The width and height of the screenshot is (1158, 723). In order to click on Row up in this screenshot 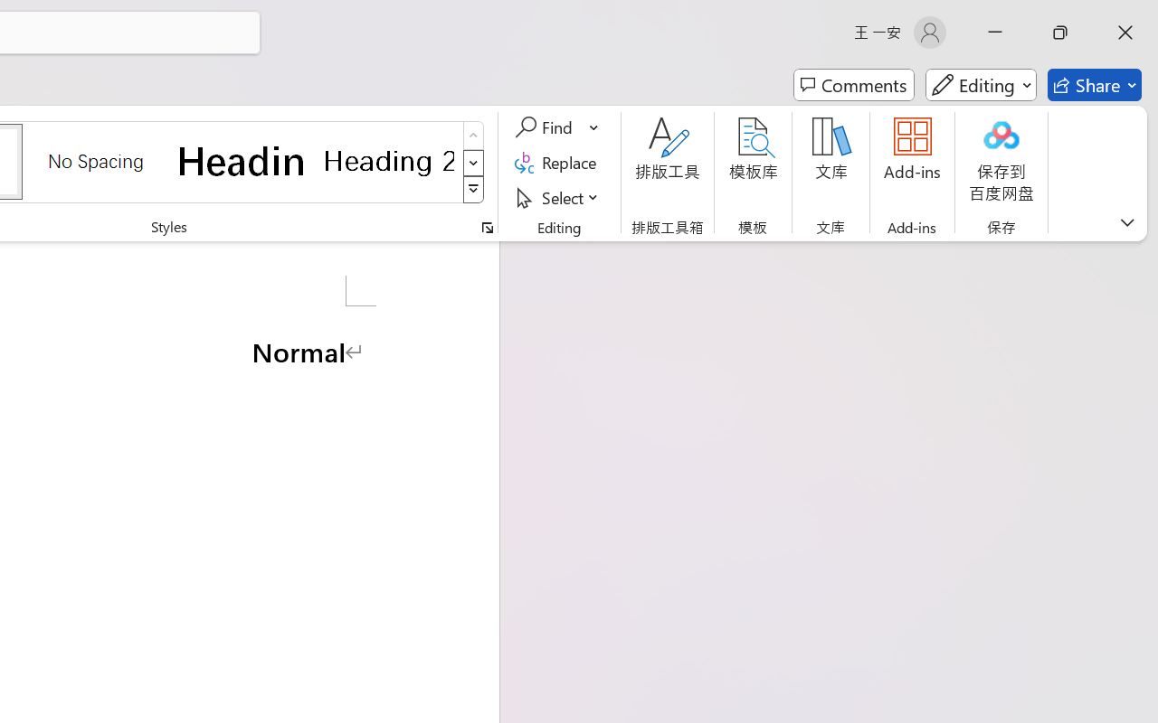, I will do `click(474, 136)`.